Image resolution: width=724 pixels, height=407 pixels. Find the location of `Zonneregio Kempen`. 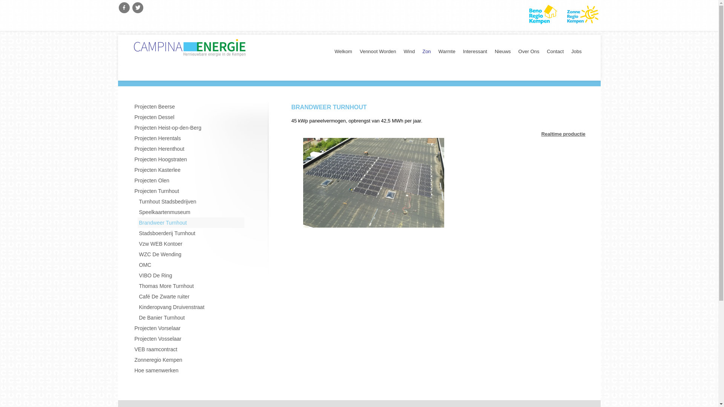

Zonneregio Kempen is located at coordinates (189, 360).